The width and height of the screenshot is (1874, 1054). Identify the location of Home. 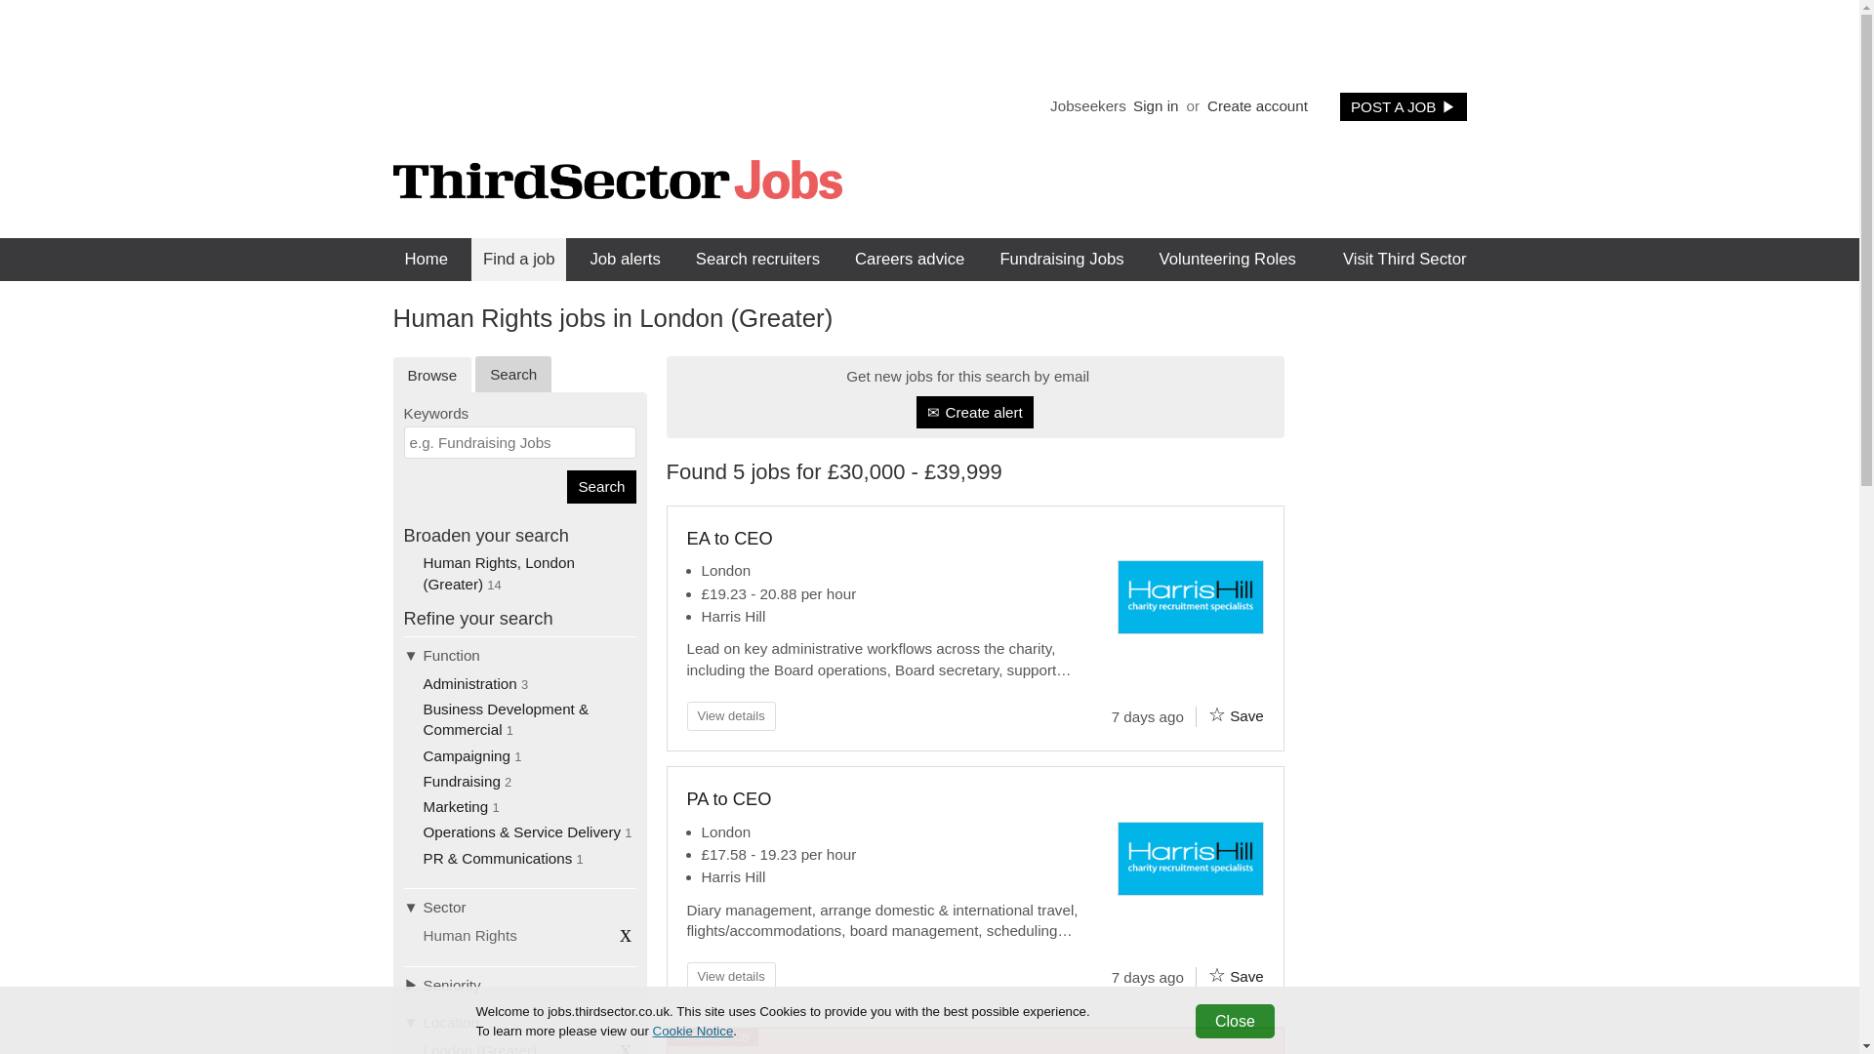
(426, 259).